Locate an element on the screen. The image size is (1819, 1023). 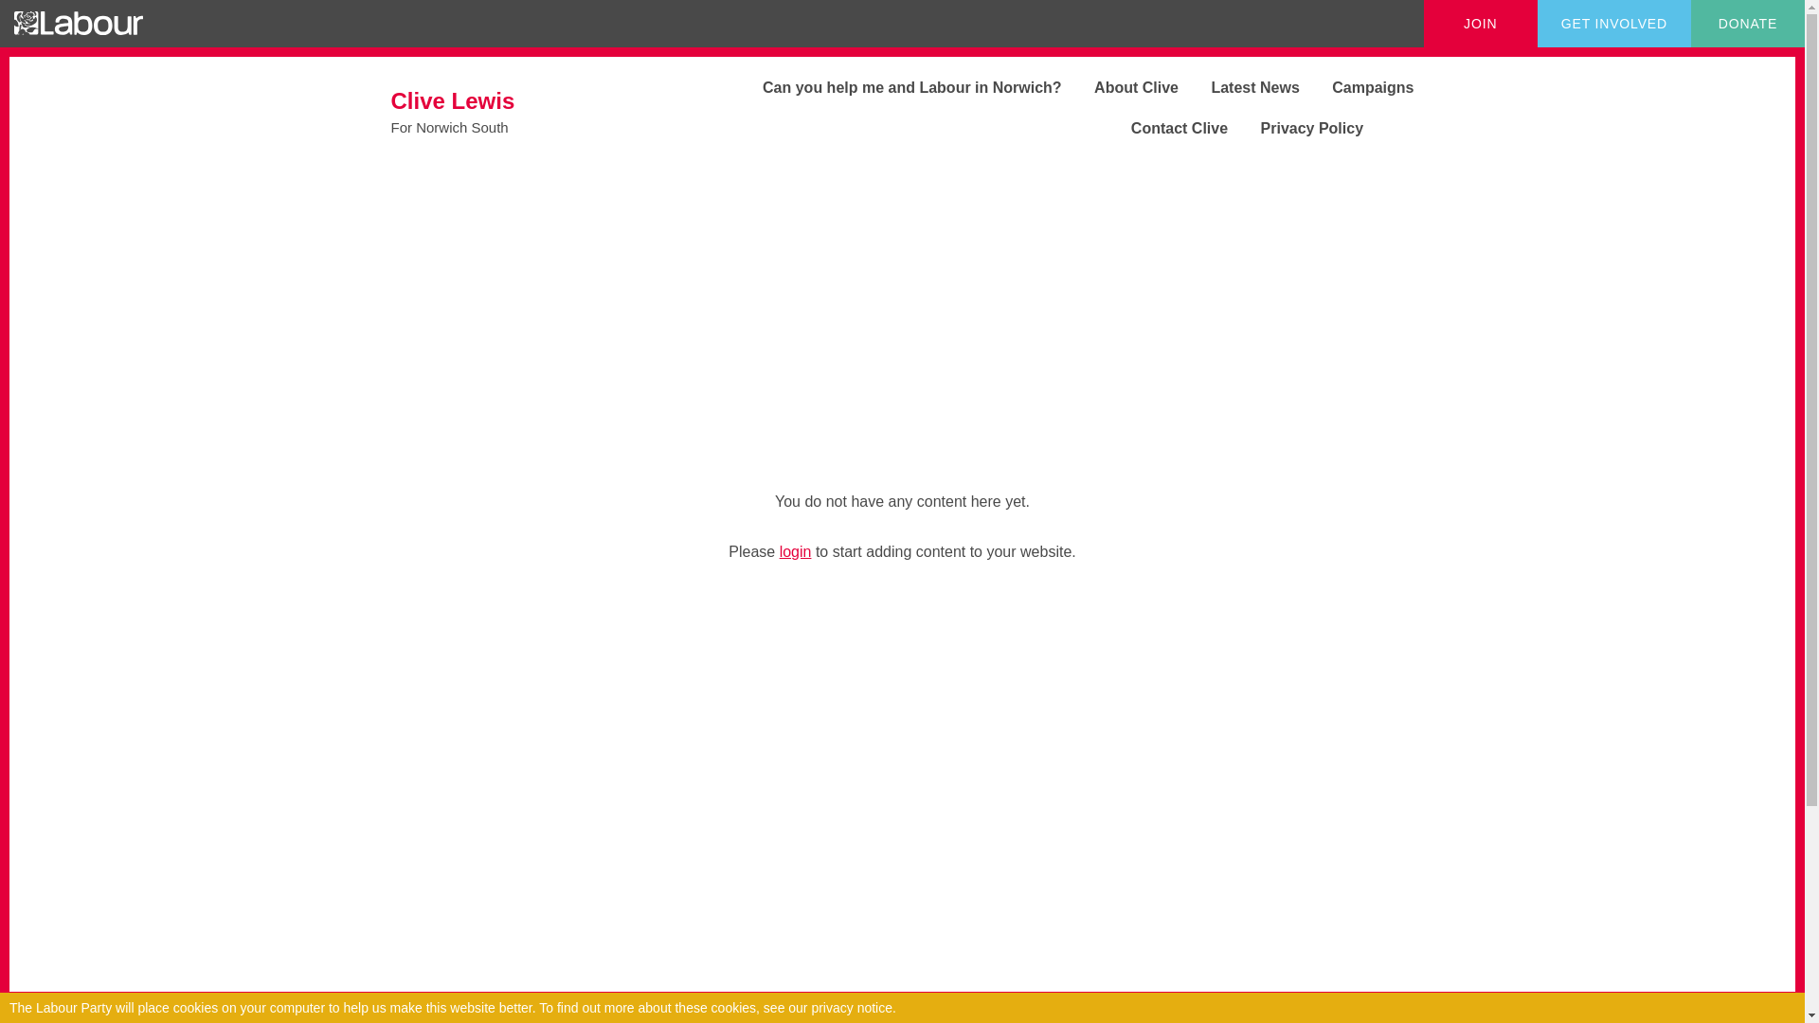
login is located at coordinates (796, 551).